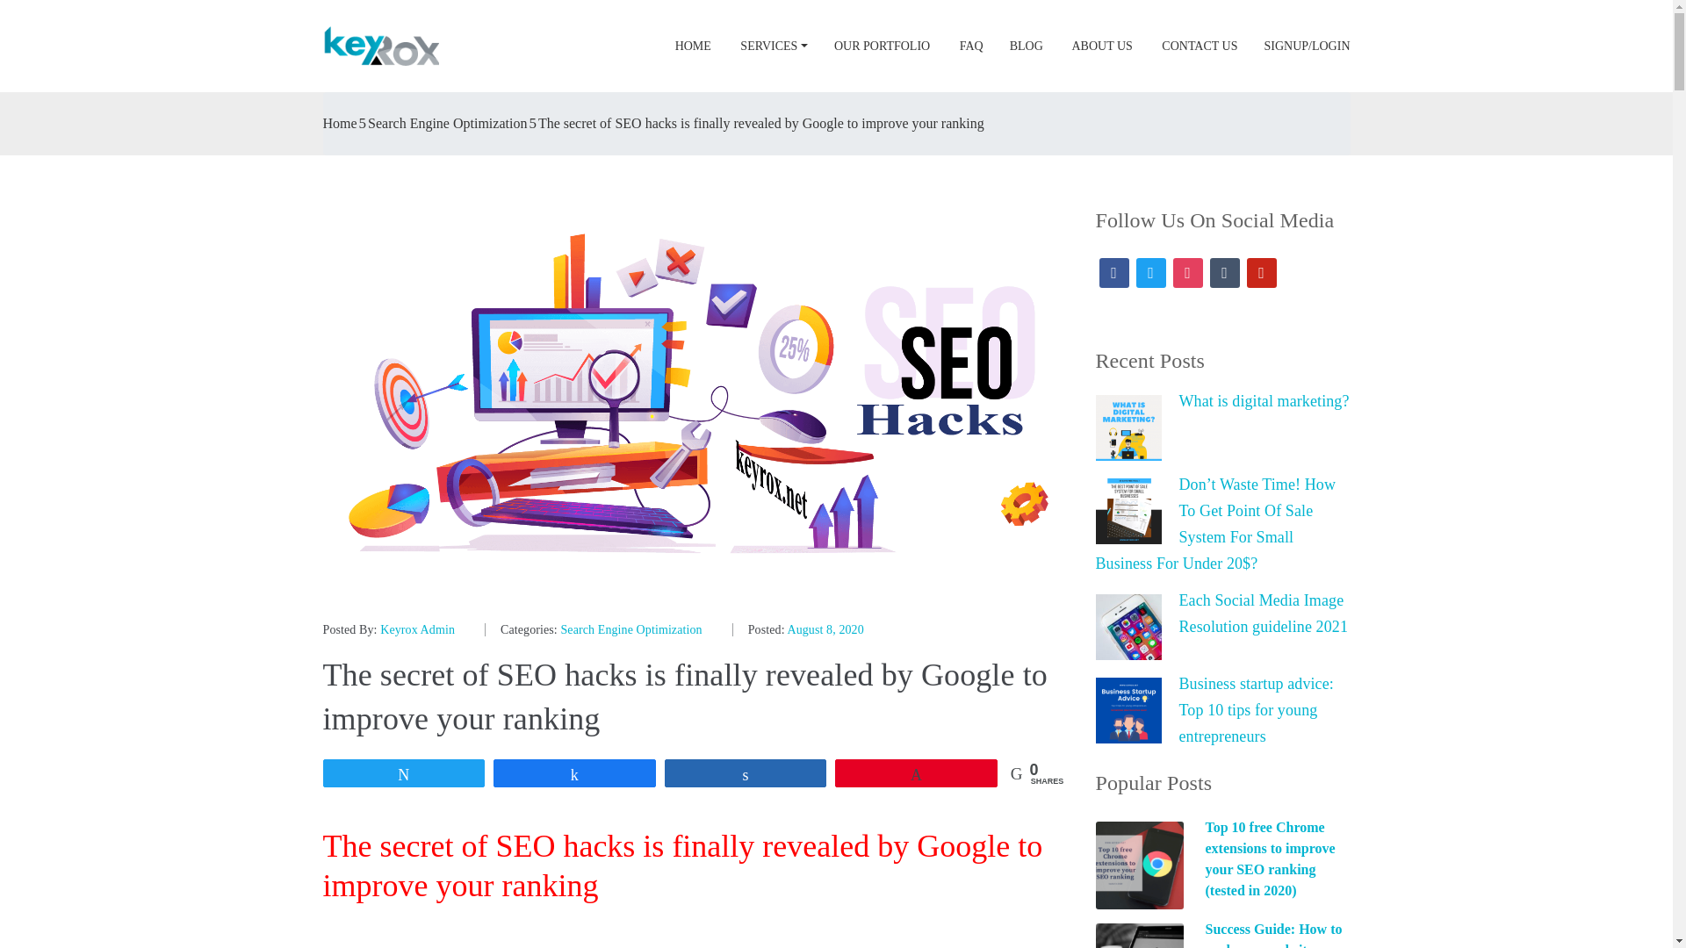  I want to click on About Us, so click(1101, 46).